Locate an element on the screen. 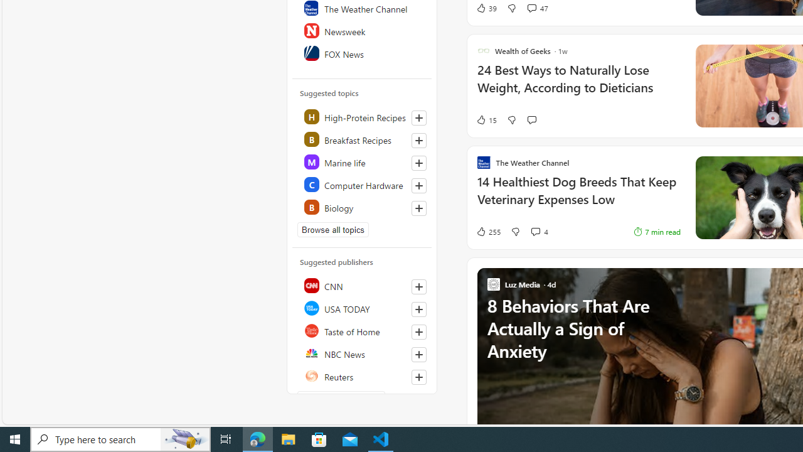 This screenshot has width=803, height=452. Follow this source is located at coordinates (418, 377).